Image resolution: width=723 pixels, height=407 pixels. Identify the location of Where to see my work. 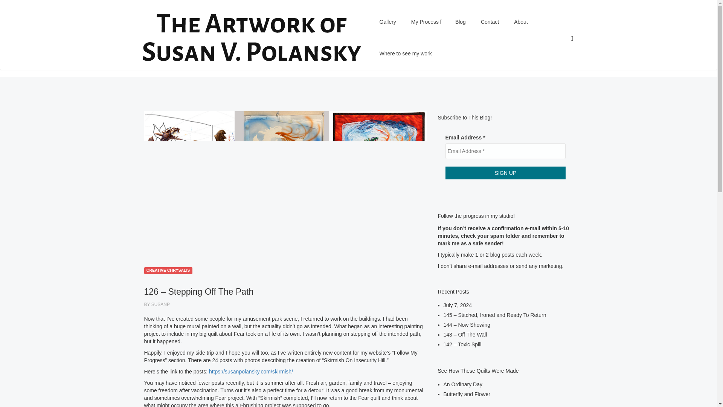
(406, 54).